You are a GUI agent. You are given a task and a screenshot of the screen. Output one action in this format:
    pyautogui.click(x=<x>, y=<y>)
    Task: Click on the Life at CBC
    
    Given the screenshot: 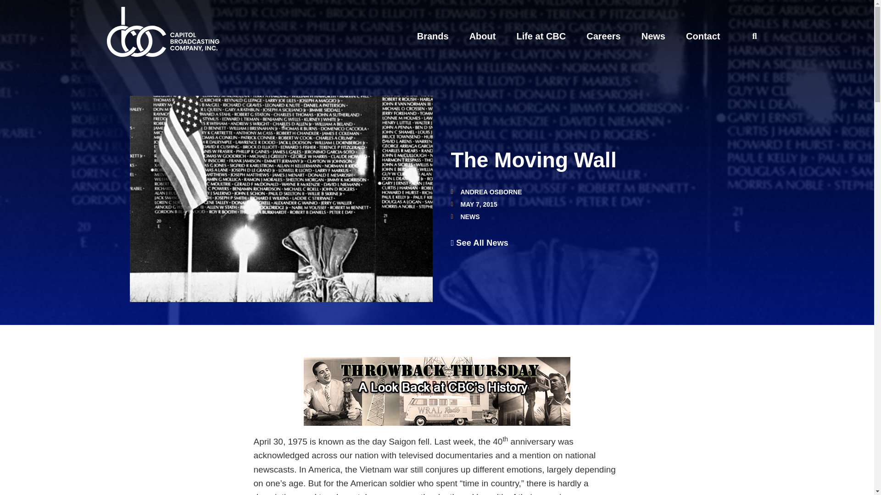 What is the action you would take?
    pyautogui.click(x=541, y=36)
    